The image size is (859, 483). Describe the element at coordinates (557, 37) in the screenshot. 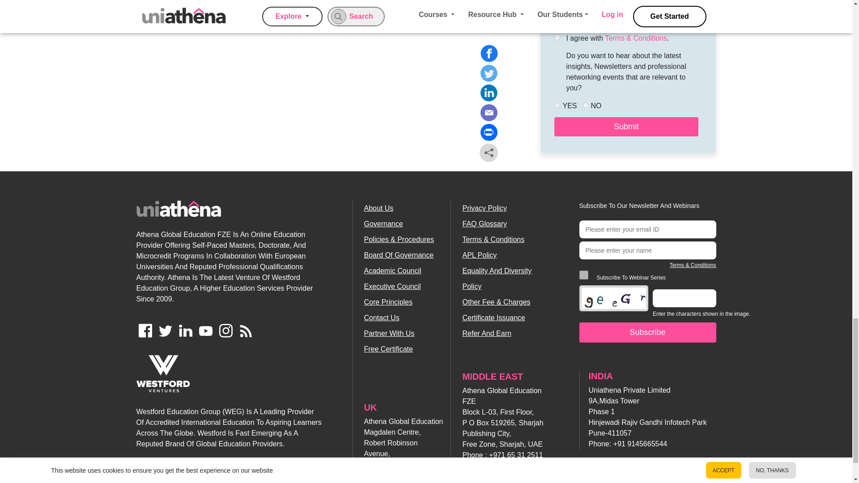

I see `1` at that location.